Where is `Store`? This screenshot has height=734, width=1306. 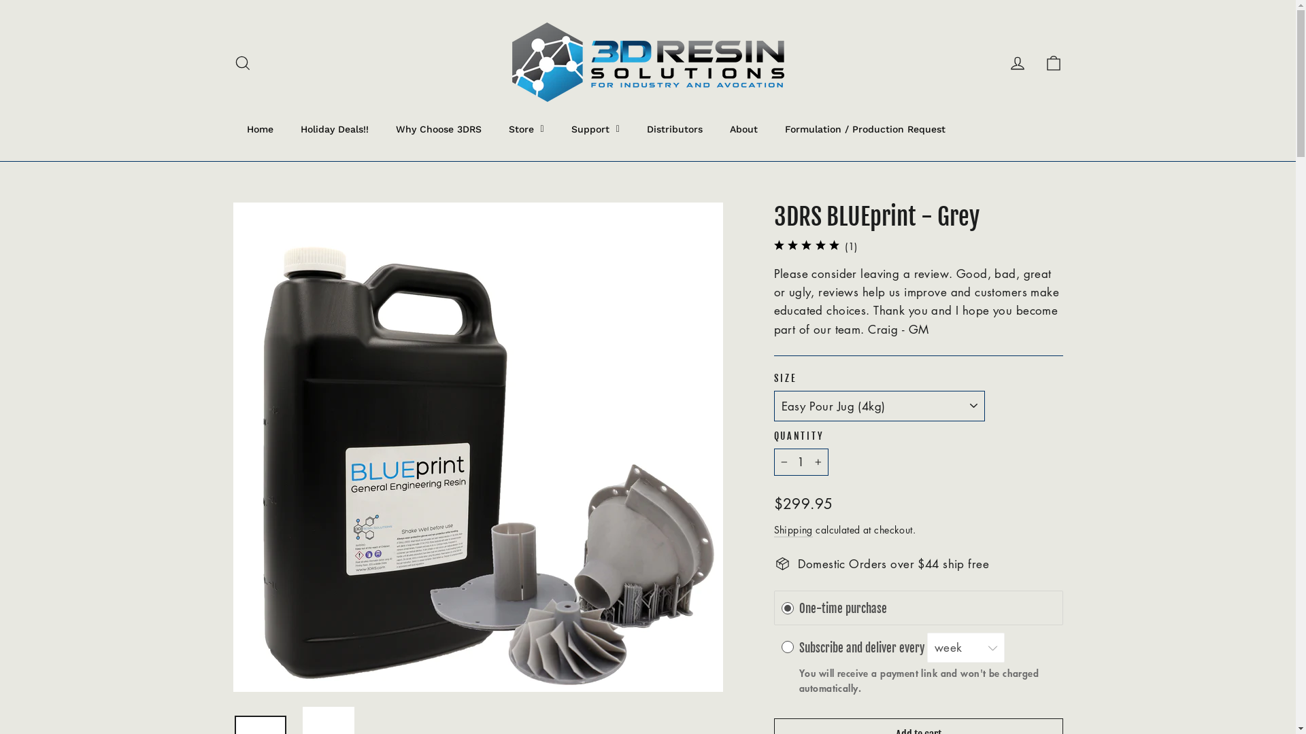
Store is located at coordinates (526, 129).